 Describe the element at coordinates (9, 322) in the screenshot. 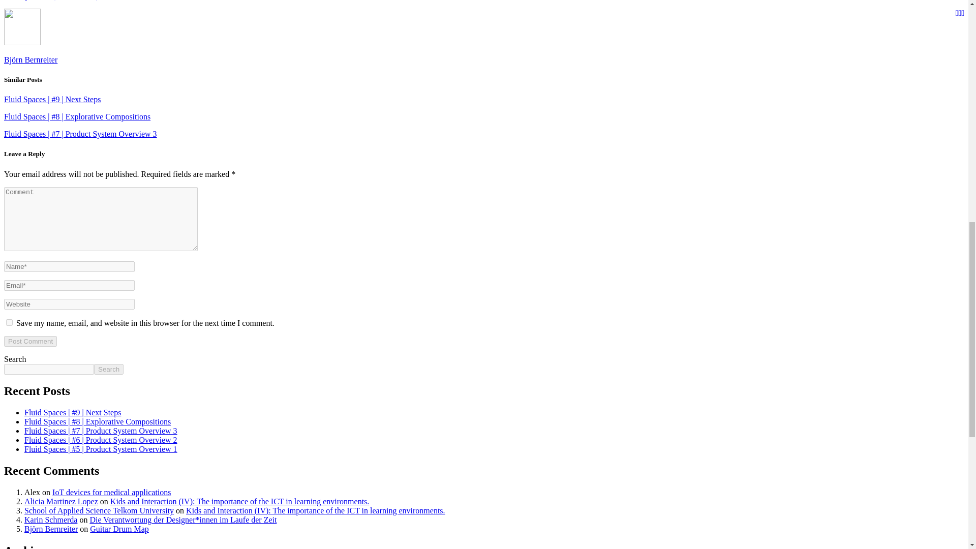

I see `yes` at that location.